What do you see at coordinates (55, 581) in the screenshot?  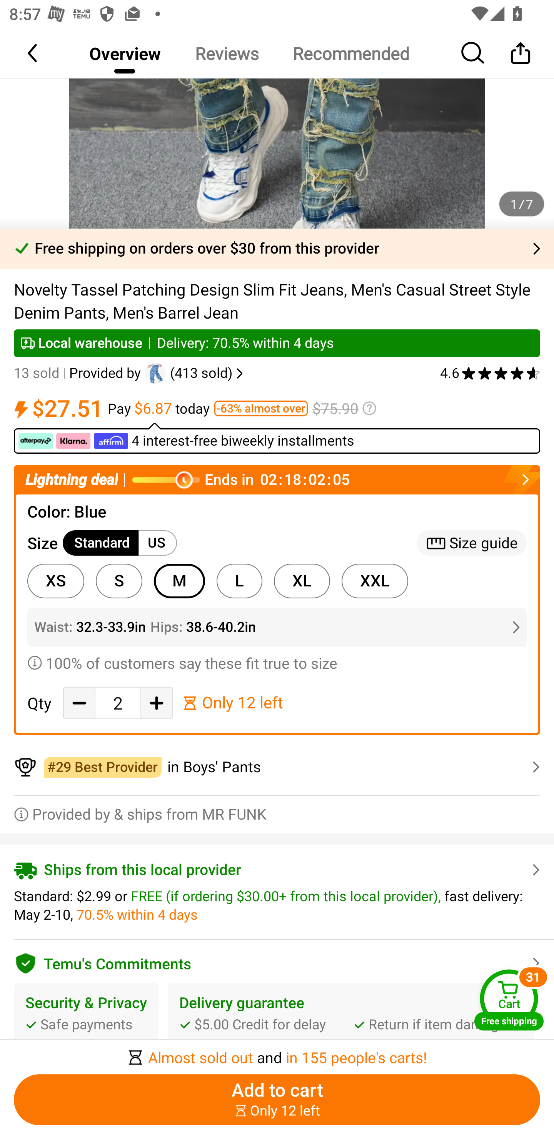 I see `XS` at bounding box center [55, 581].